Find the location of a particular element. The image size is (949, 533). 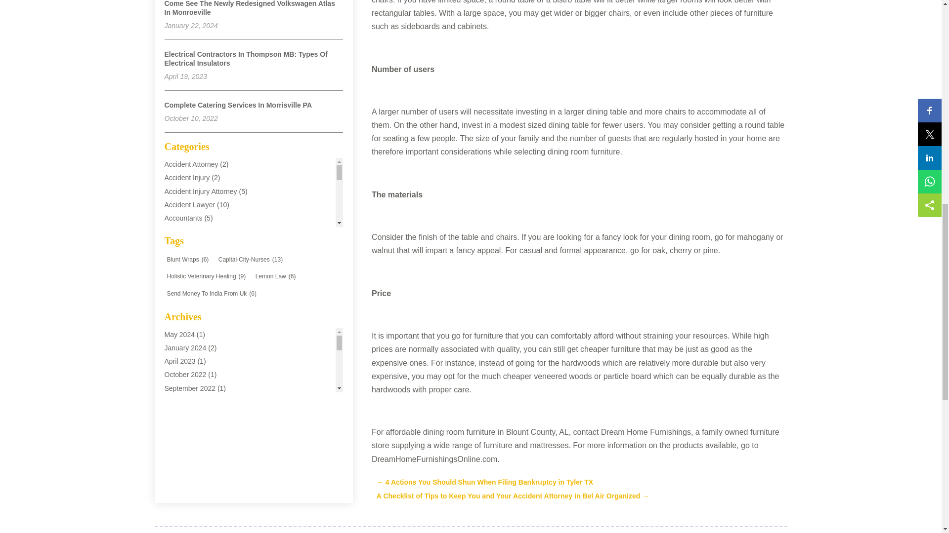

Accident Lawyer is located at coordinates (190, 205).